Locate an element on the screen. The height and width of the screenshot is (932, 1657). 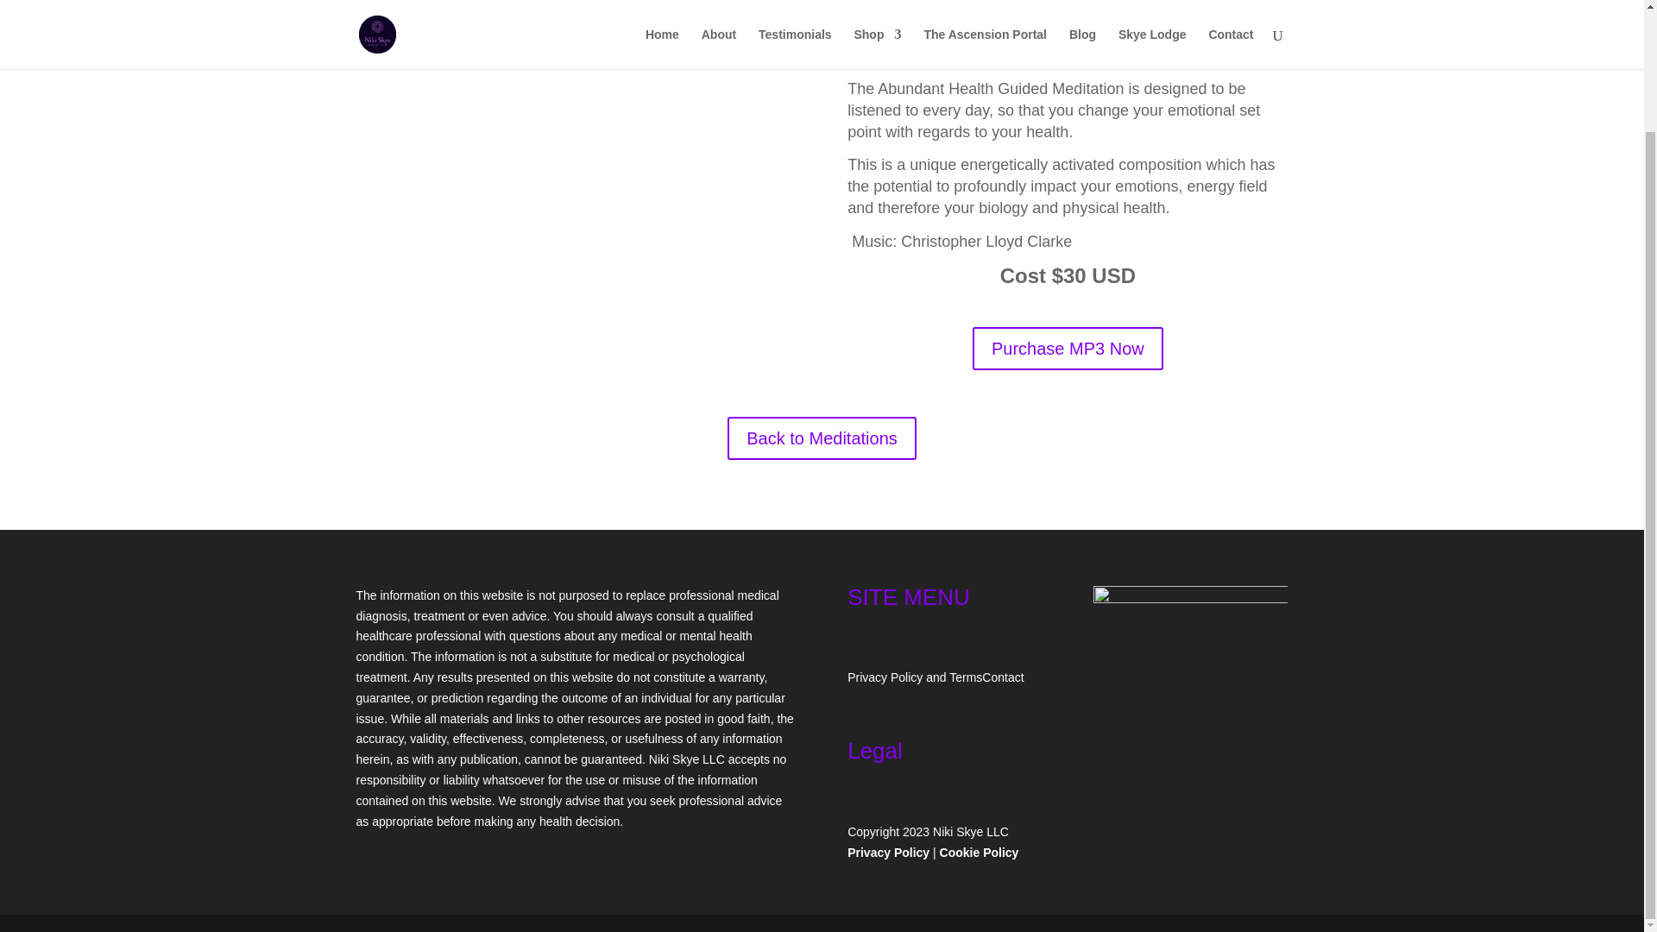
Privacy Policy and Terms is located at coordinates (915, 677).